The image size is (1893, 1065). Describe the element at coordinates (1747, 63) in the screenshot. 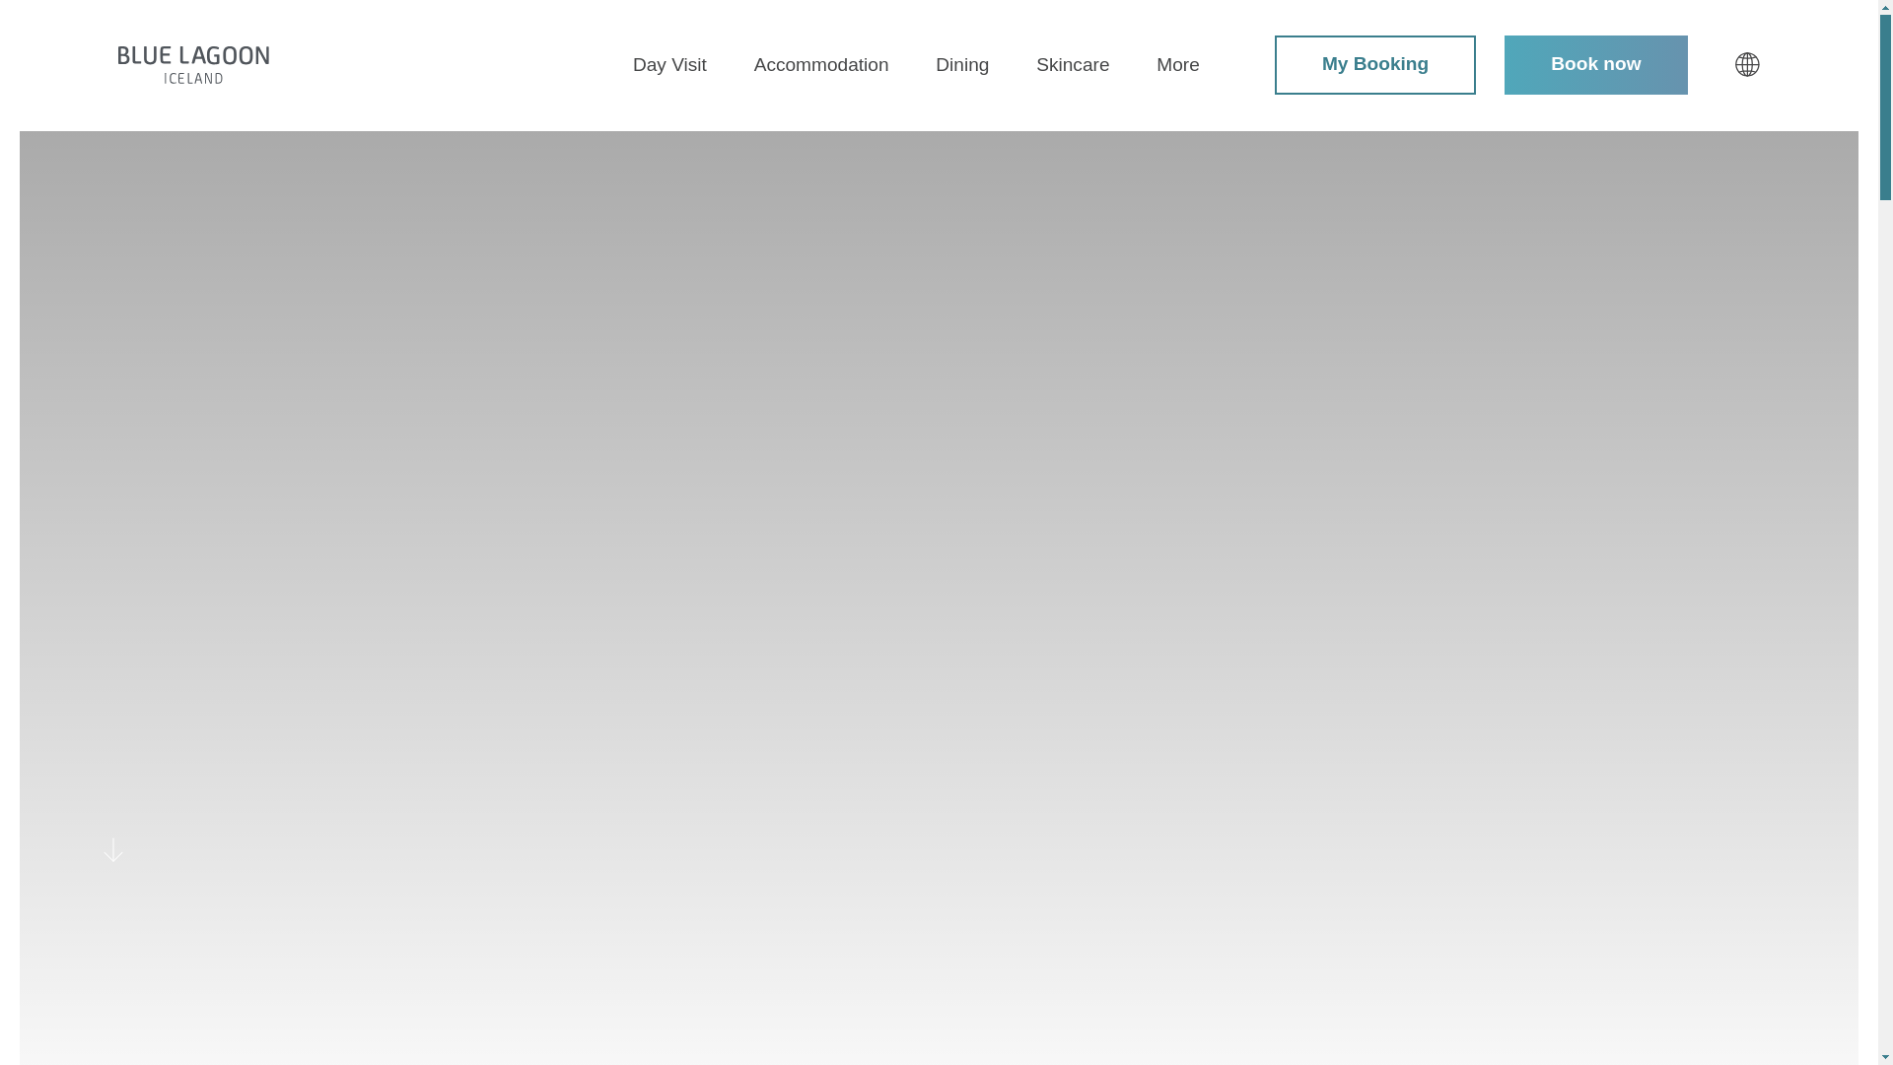

I see `Language` at that location.